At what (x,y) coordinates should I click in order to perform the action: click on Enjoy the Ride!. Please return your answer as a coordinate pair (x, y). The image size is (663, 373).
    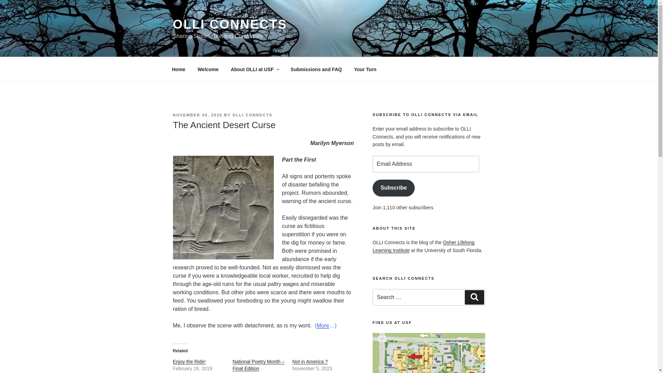
    Looking at the image, I should click on (189, 361).